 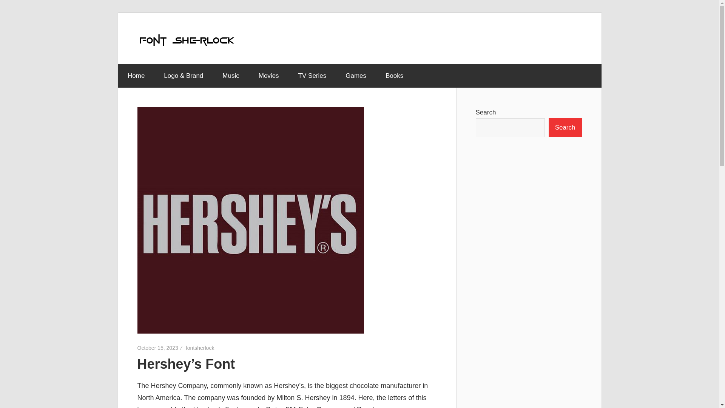 I want to click on fontsherlock, so click(x=199, y=347).